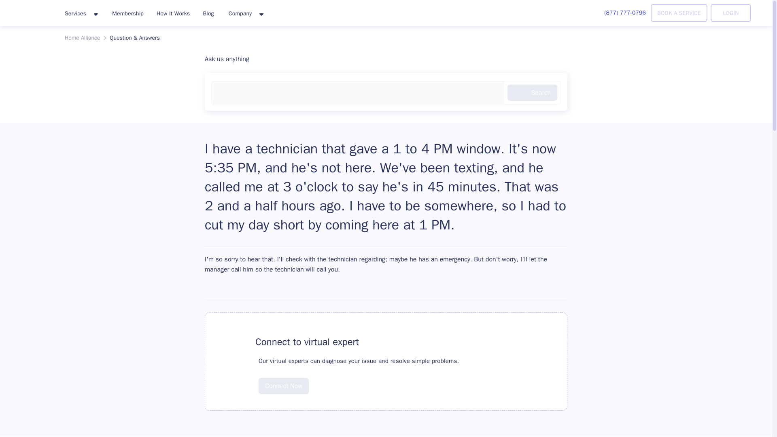 The width and height of the screenshot is (777, 437). What do you see at coordinates (283, 380) in the screenshot?
I see `Connect Now` at bounding box center [283, 380].